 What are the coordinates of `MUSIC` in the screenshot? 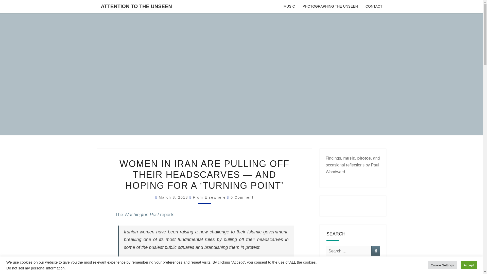 It's located at (289, 7).